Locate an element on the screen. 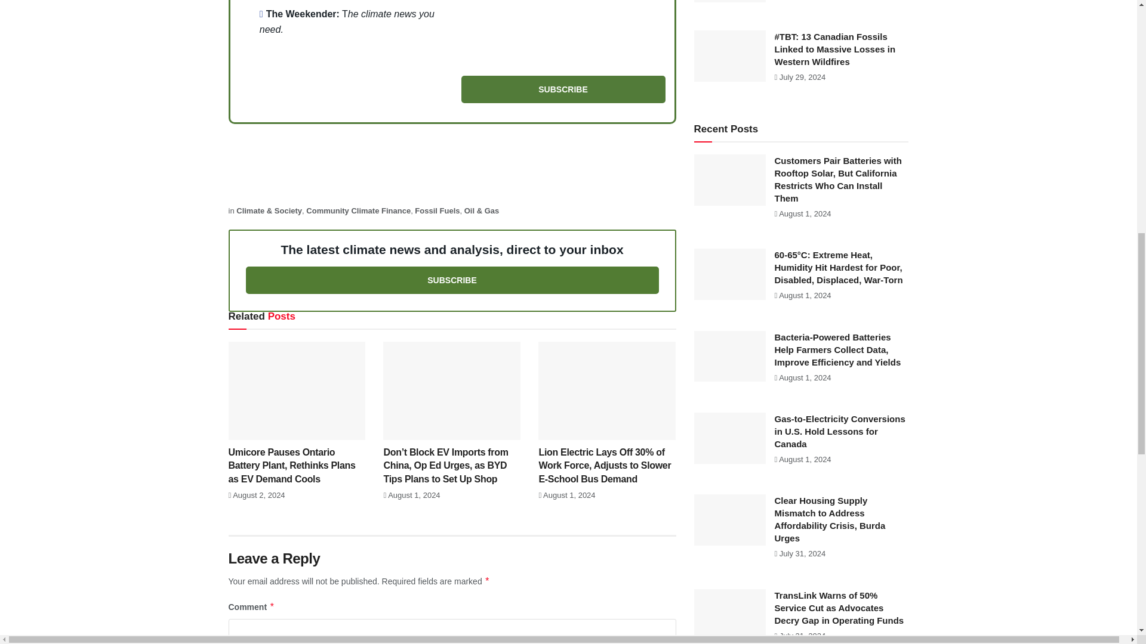  Subscribe is located at coordinates (562, 89).